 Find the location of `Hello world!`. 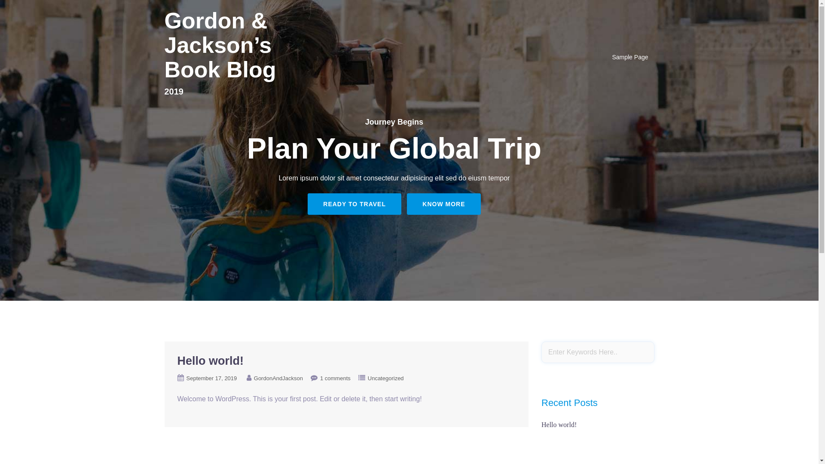

Hello world! is located at coordinates (559, 424).